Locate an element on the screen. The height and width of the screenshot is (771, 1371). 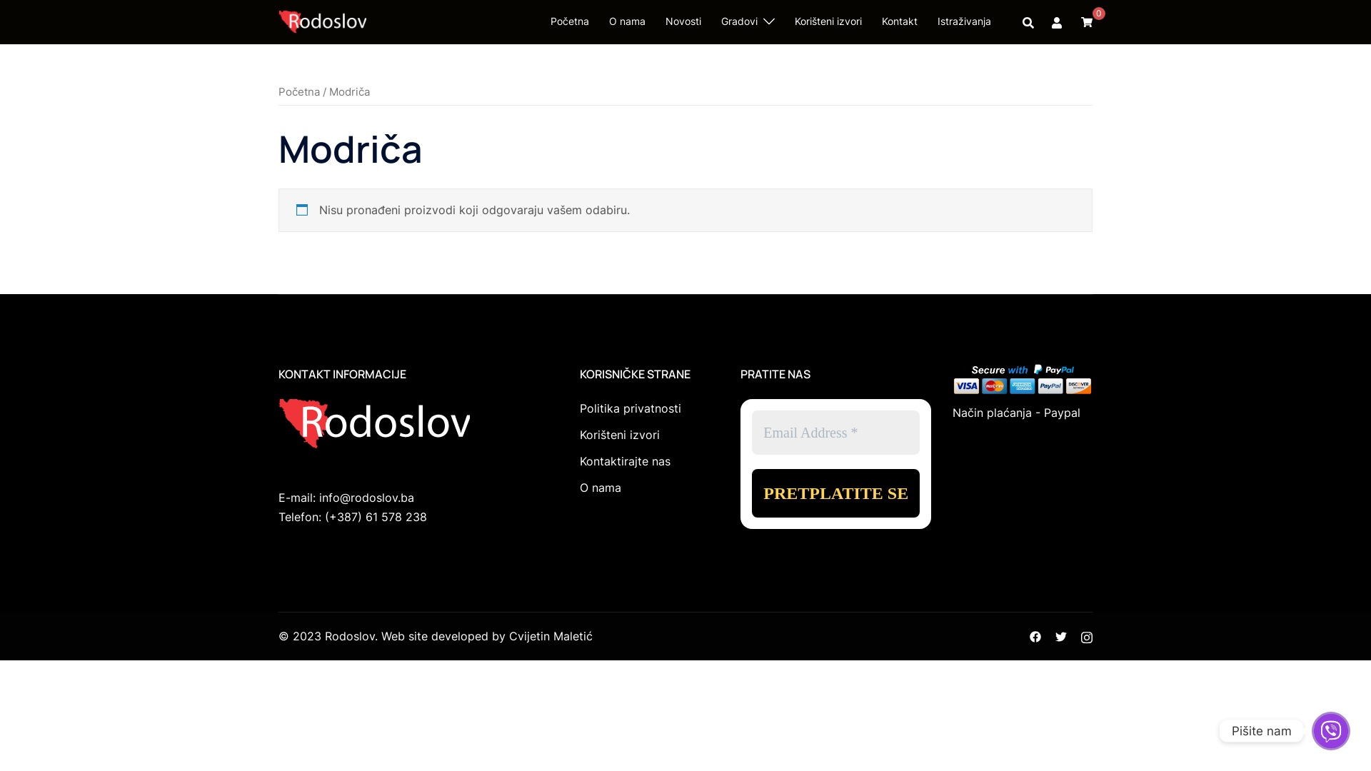
Pretplatite se is located at coordinates (835, 493).